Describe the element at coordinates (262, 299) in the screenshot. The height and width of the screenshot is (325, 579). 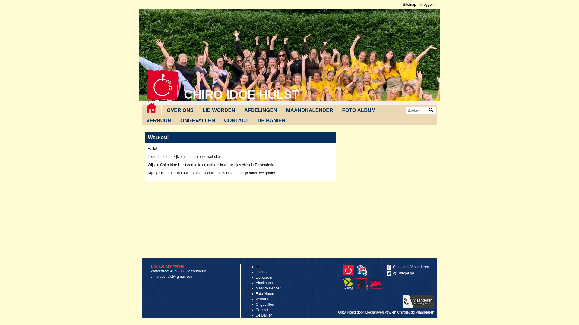
I see `Verhuur` at that location.